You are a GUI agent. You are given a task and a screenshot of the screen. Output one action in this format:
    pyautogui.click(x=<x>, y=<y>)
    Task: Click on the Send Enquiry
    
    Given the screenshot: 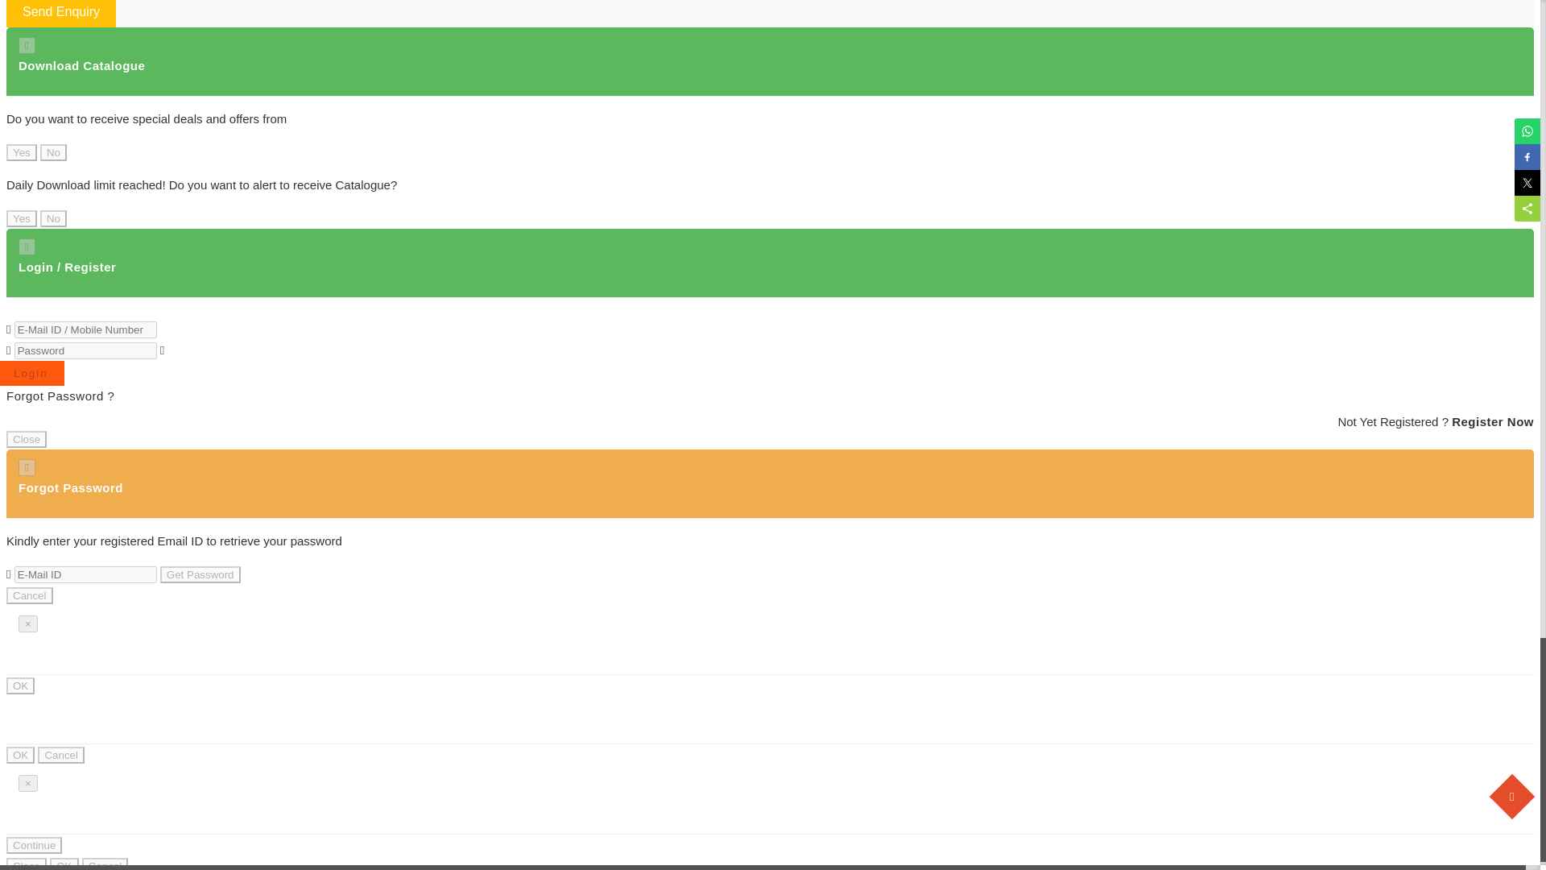 What is the action you would take?
    pyautogui.click(x=61, y=13)
    